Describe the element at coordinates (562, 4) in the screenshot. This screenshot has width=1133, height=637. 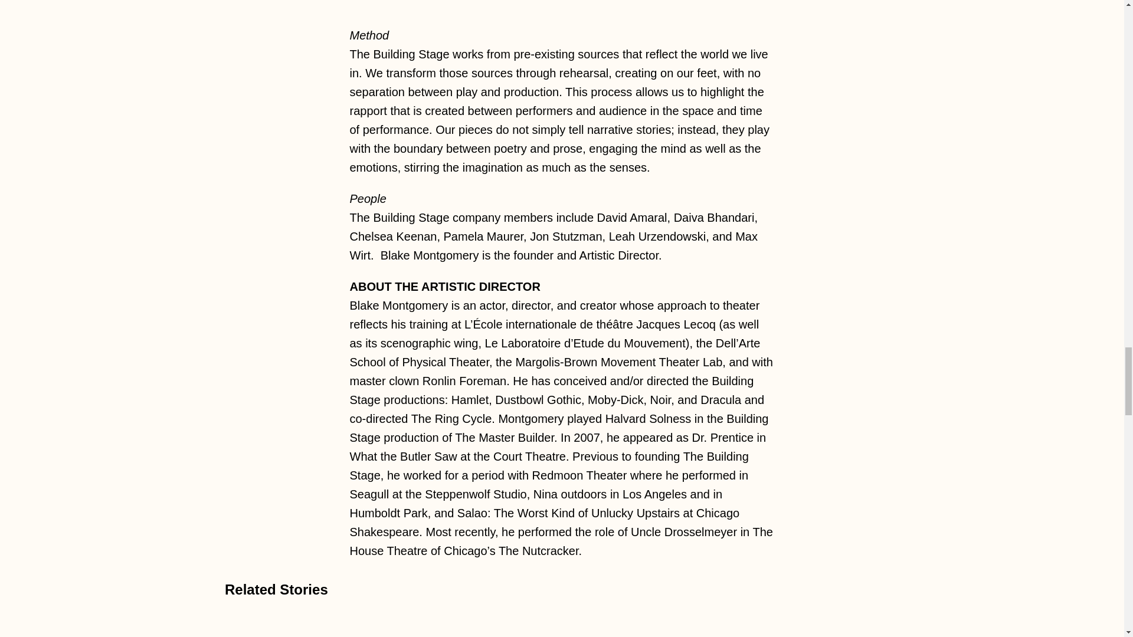
I see `3rd party ad content` at that location.